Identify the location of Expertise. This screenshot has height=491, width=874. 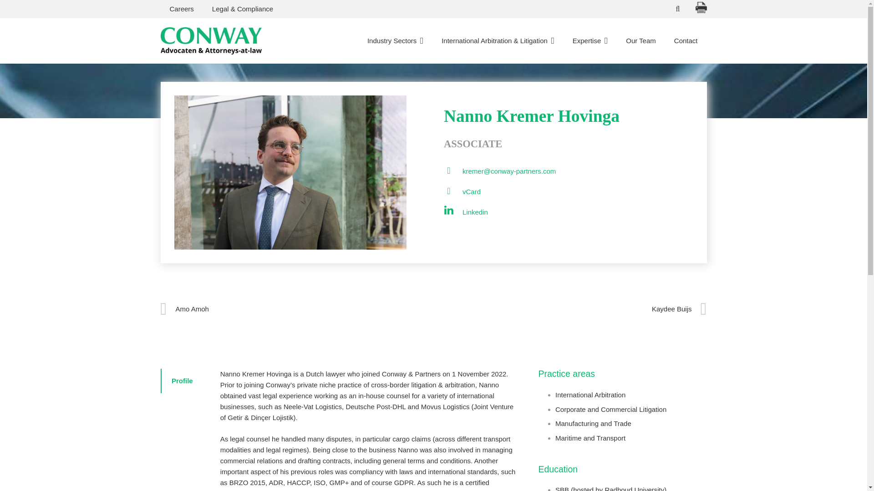
(590, 41).